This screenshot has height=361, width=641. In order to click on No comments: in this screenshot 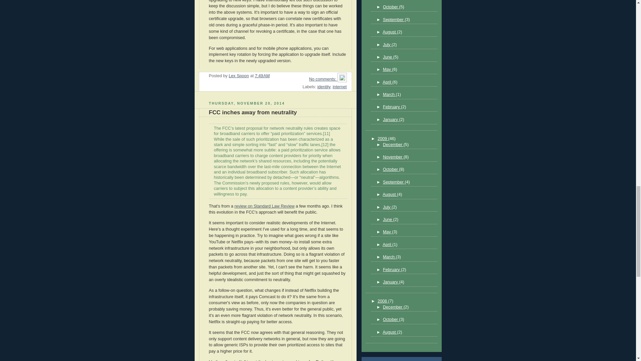, I will do `click(321, 79)`.